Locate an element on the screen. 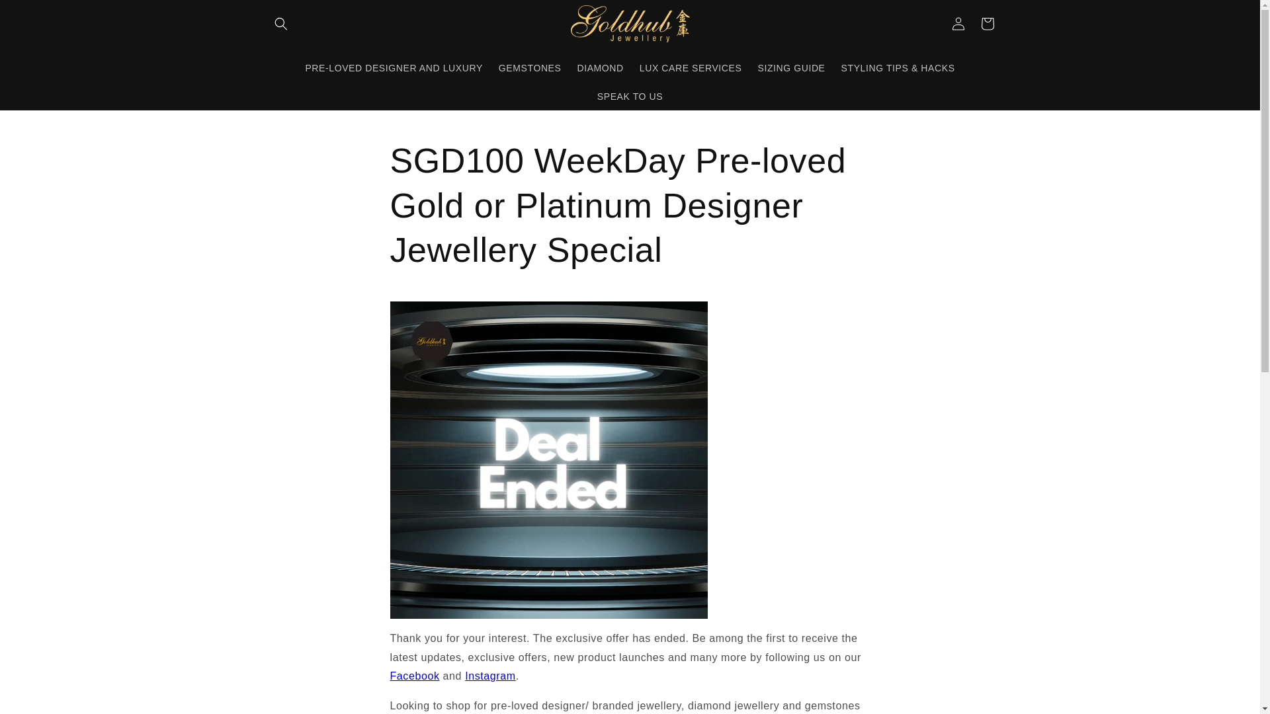 The width and height of the screenshot is (1270, 714). Cart is located at coordinates (987, 24).